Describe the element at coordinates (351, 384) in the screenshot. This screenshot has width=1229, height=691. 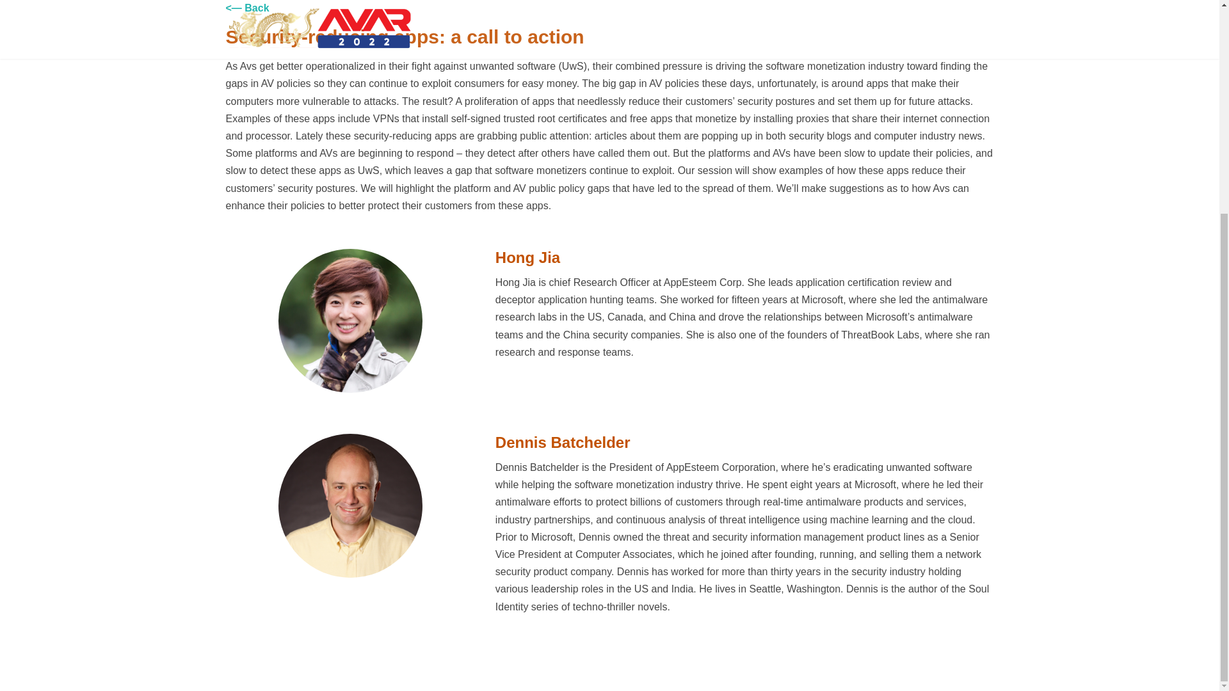
I see `Hong Jia` at that location.